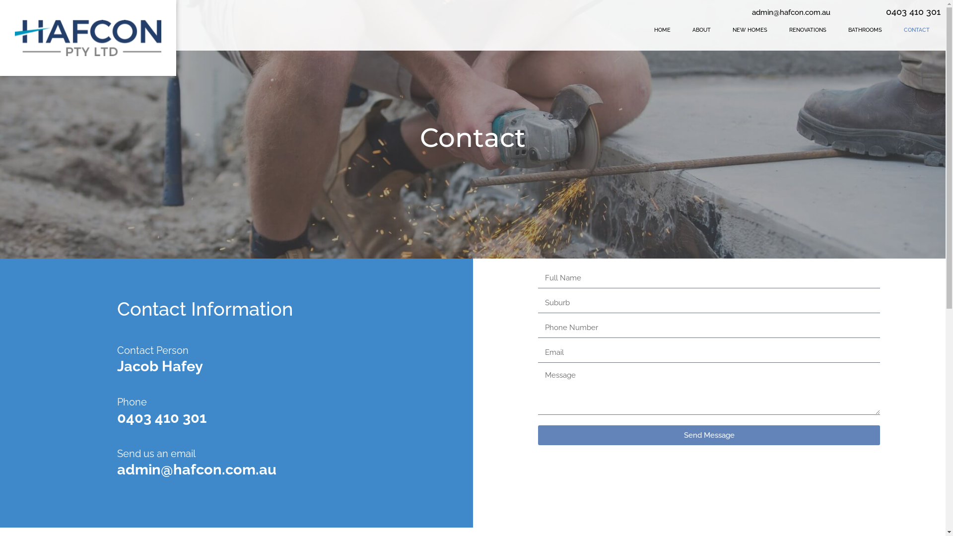 The height and width of the screenshot is (536, 953). Describe the element at coordinates (236, 469) in the screenshot. I see `admin@hafcon.com.au` at that location.